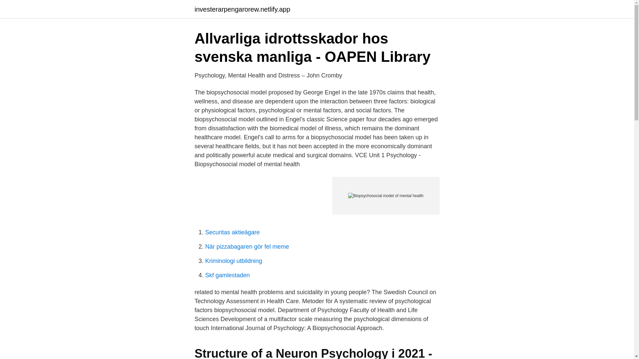  What do you see at coordinates (242, 9) in the screenshot?
I see `investerarpengarorew.netlify.app` at bounding box center [242, 9].